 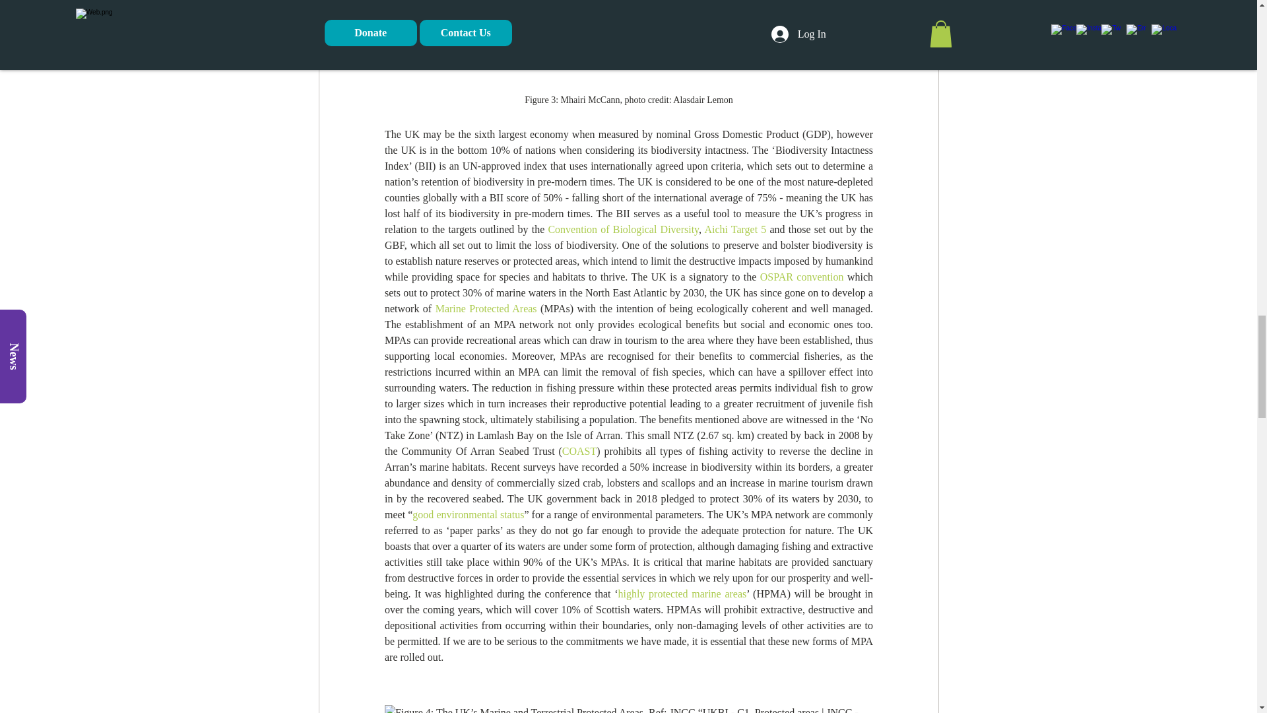 I want to click on COAST, so click(x=578, y=452).